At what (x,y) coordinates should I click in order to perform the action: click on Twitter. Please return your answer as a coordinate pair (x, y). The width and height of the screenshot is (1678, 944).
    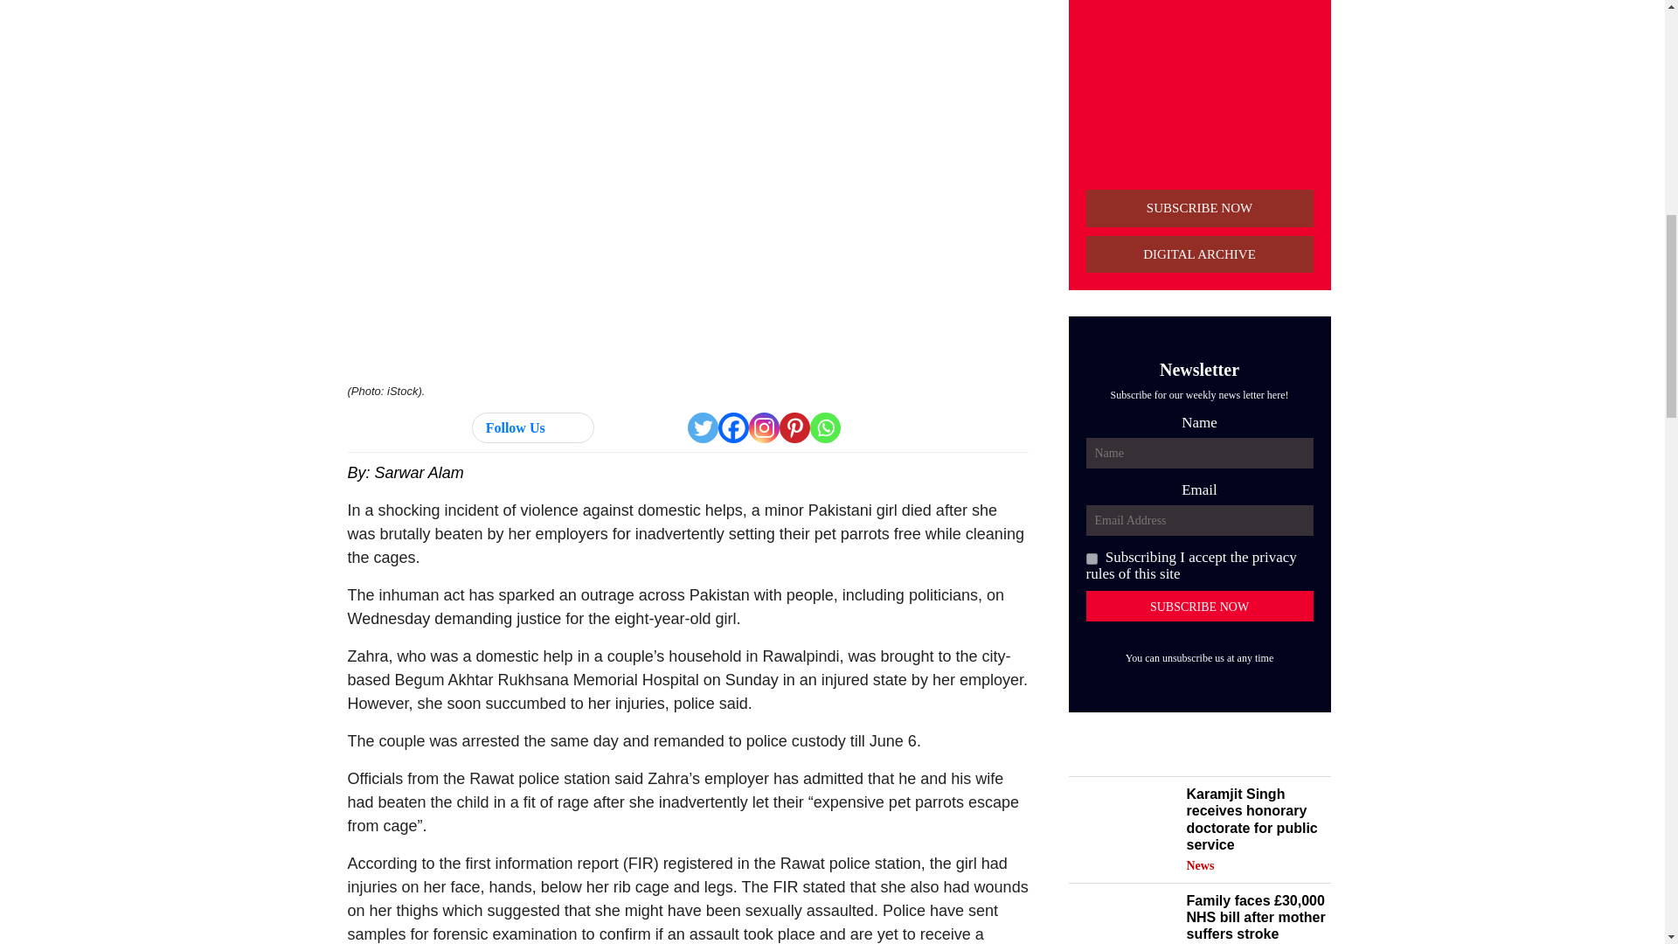
    Looking at the image, I should click on (703, 427).